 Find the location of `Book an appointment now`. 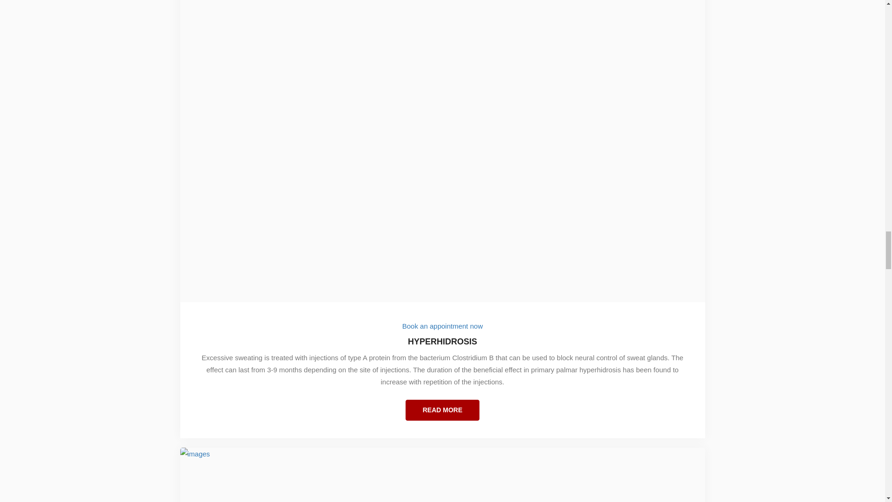

Book an appointment now is located at coordinates (442, 326).